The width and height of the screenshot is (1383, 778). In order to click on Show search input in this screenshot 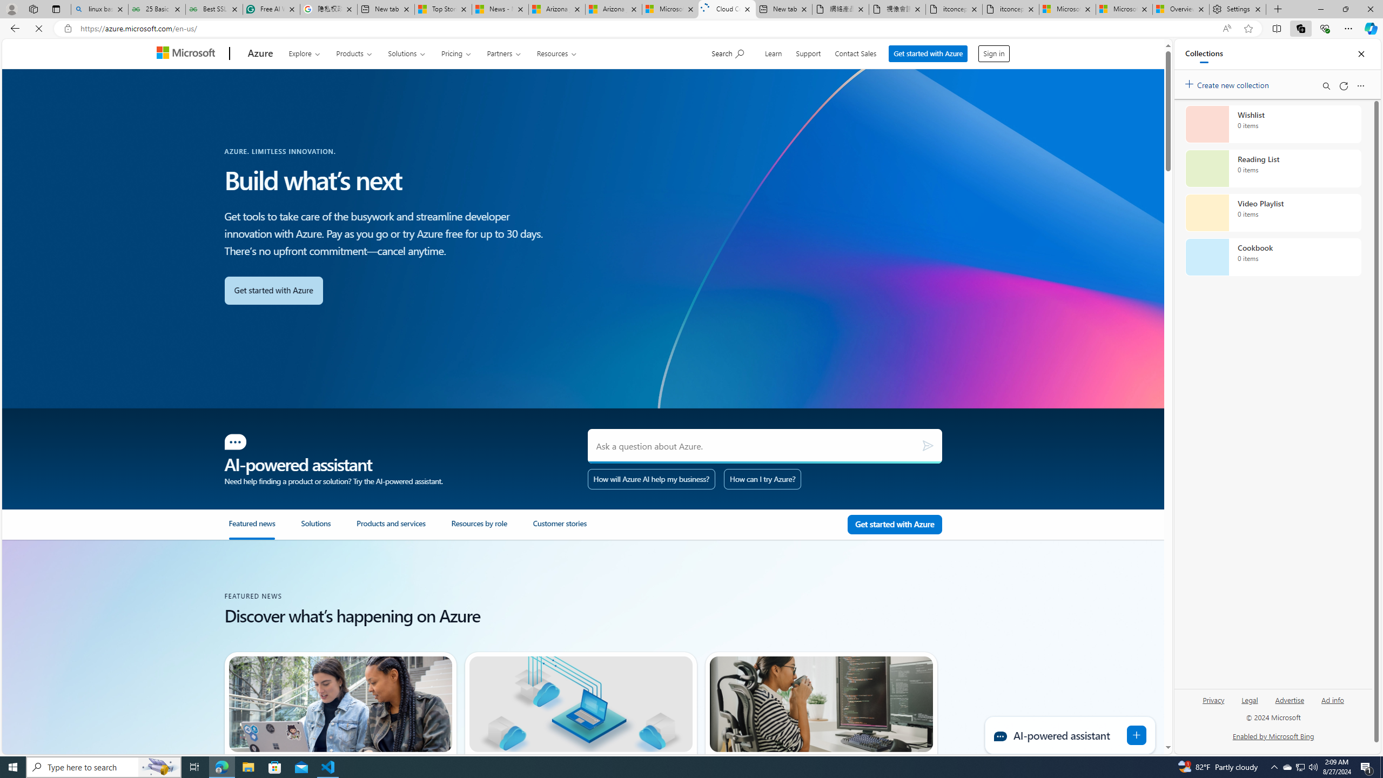, I will do `click(729, 52)`.